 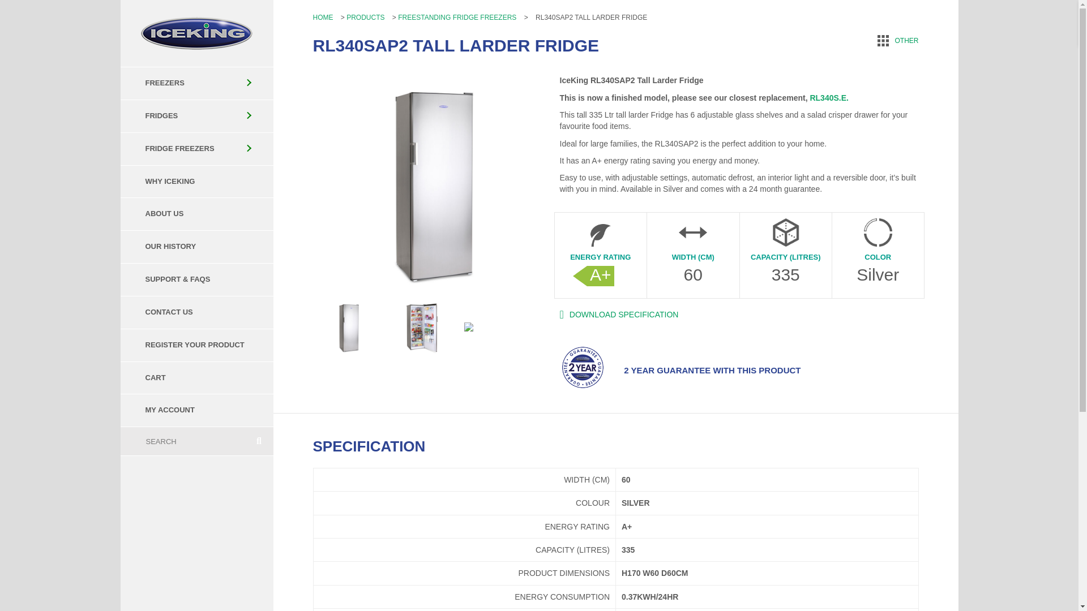 What do you see at coordinates (196, 345) in the screenshot?
I see `REGISTER YOUR PRODUCT` at bounding box center [196, 345].